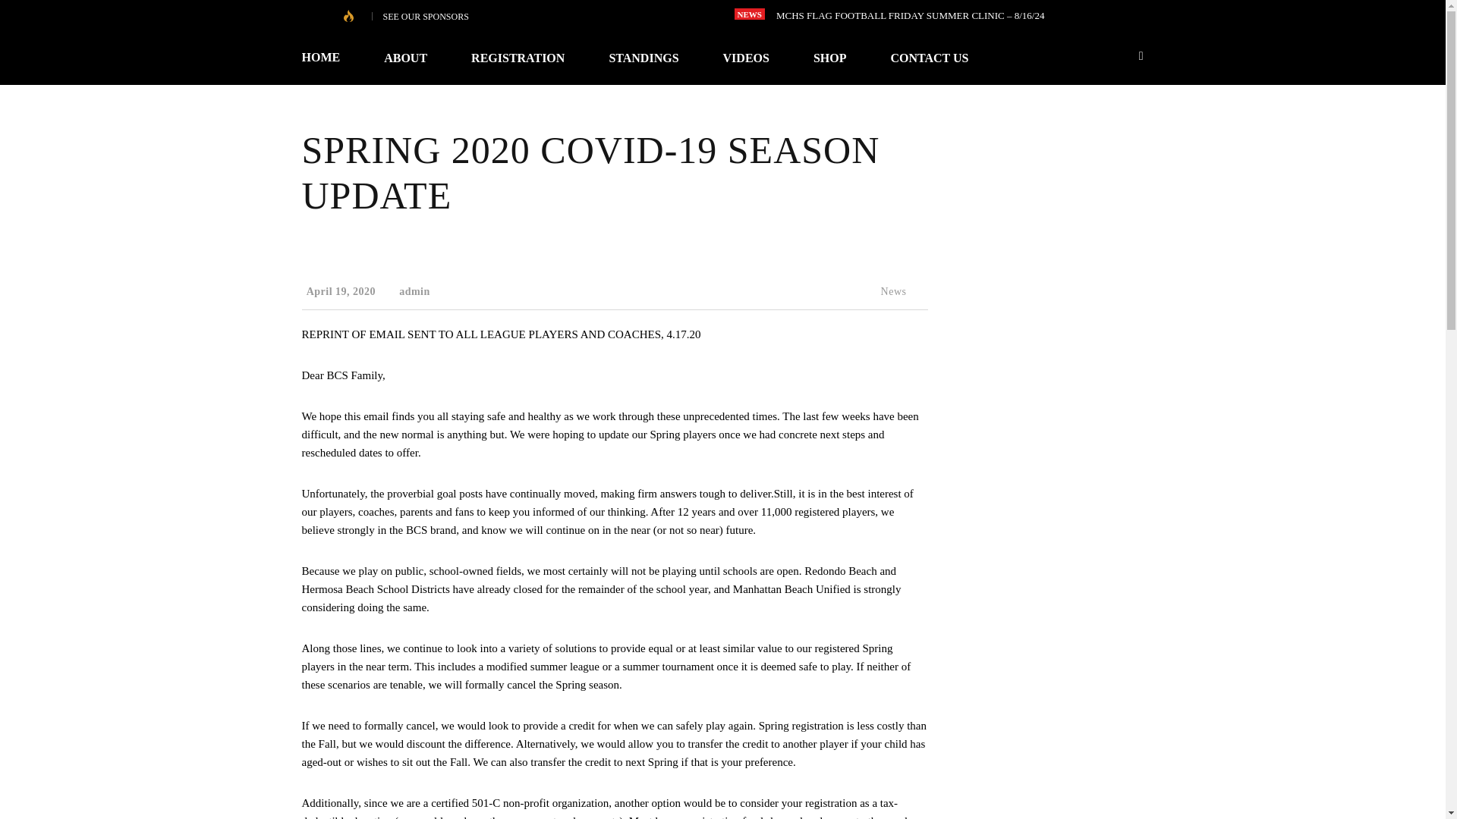 This screenshot has height=819, width=1457. I want to click on REGISTRATION, so click(518, 58).